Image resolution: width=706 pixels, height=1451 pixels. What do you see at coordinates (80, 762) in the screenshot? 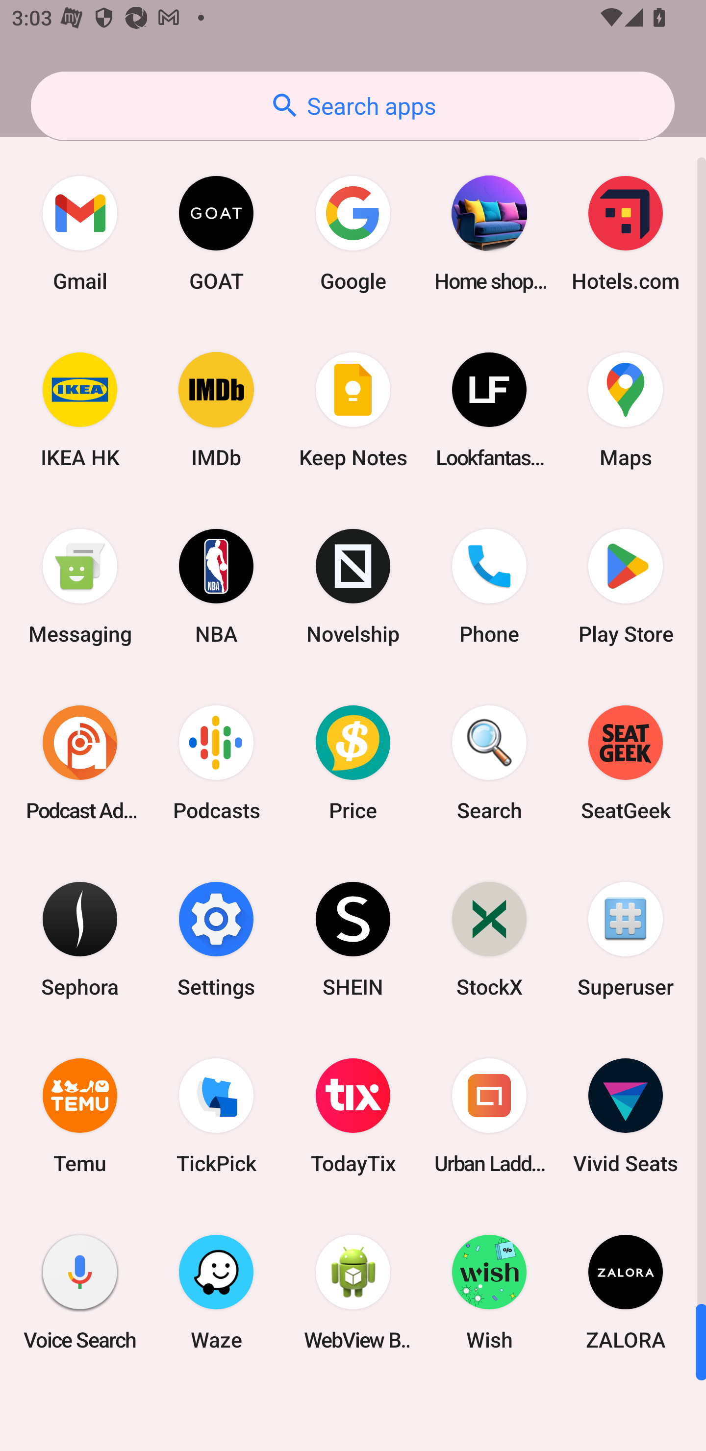
I see `Podcast Addict` at bounding box center [80, 762].